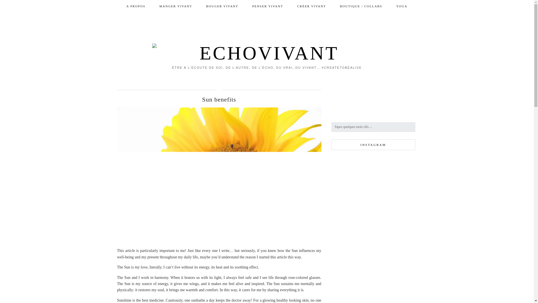 This screenshot has width=538, height=303. Describe the element at coordinates (402, 6) in the screenshot. I see `YOGA` at that location.